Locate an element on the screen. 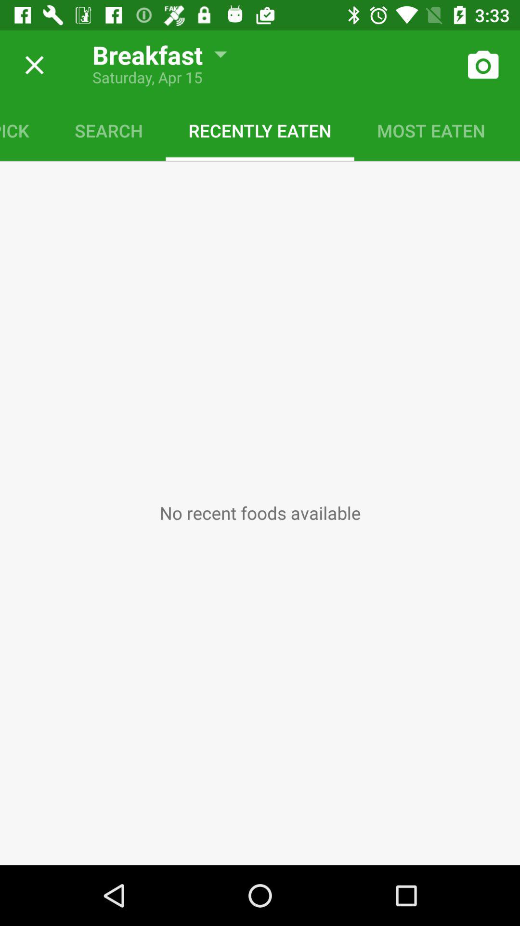  open the item above most eaten item is located at coordinates (482, 65).